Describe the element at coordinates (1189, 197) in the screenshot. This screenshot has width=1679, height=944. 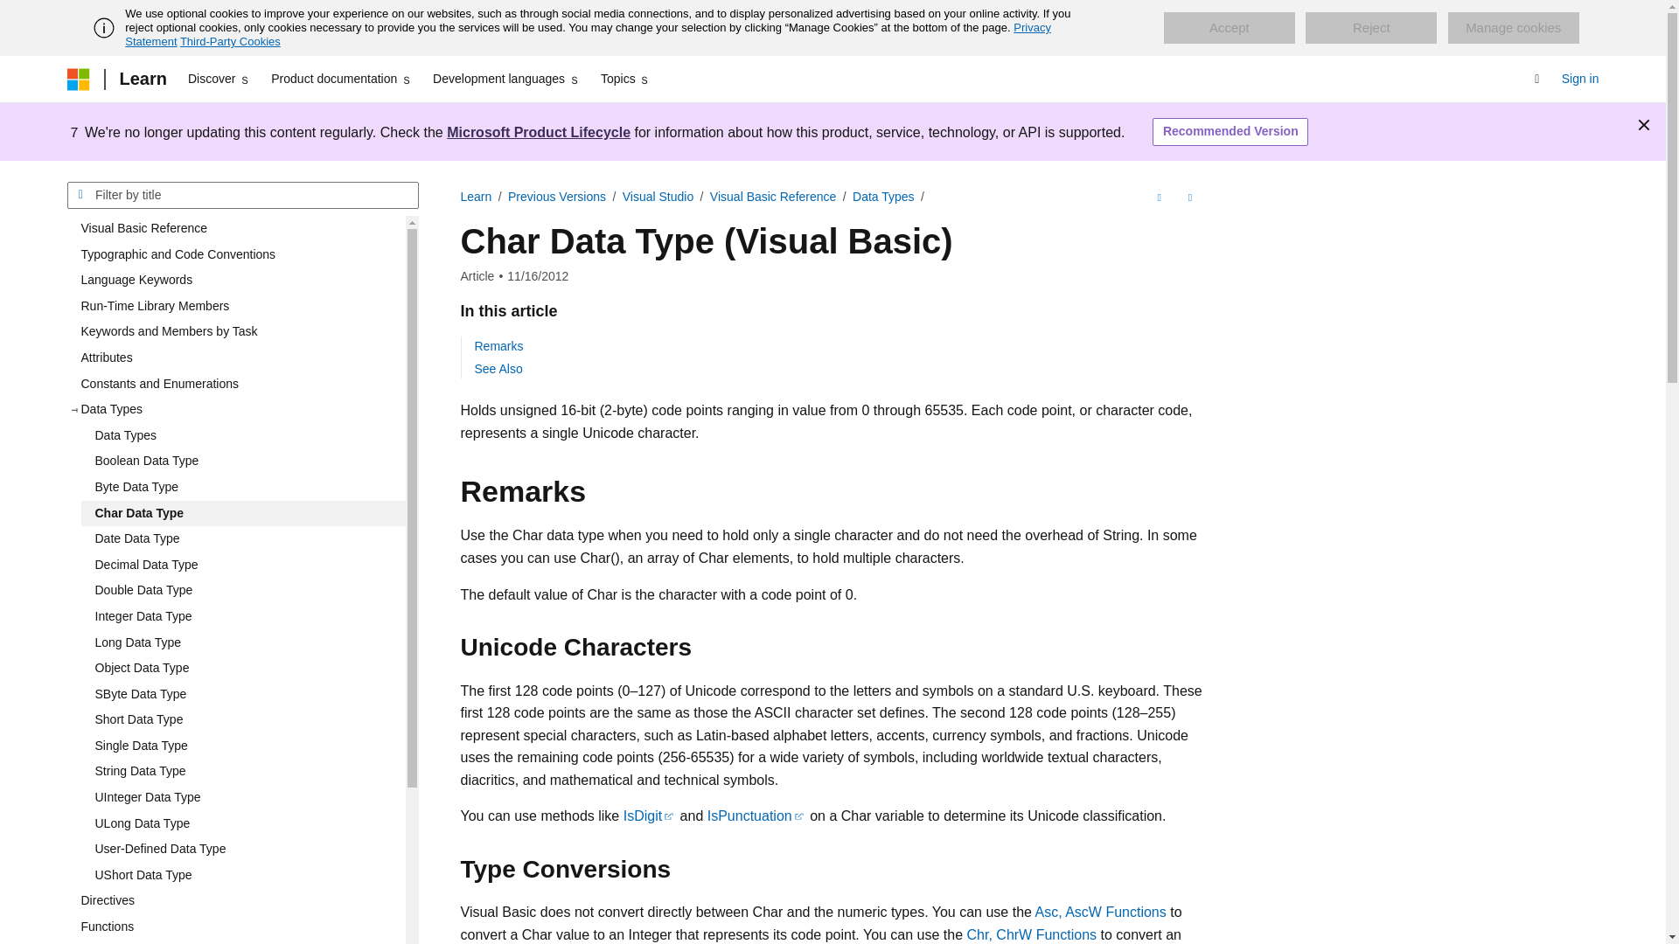
I see `More actions` at that location.